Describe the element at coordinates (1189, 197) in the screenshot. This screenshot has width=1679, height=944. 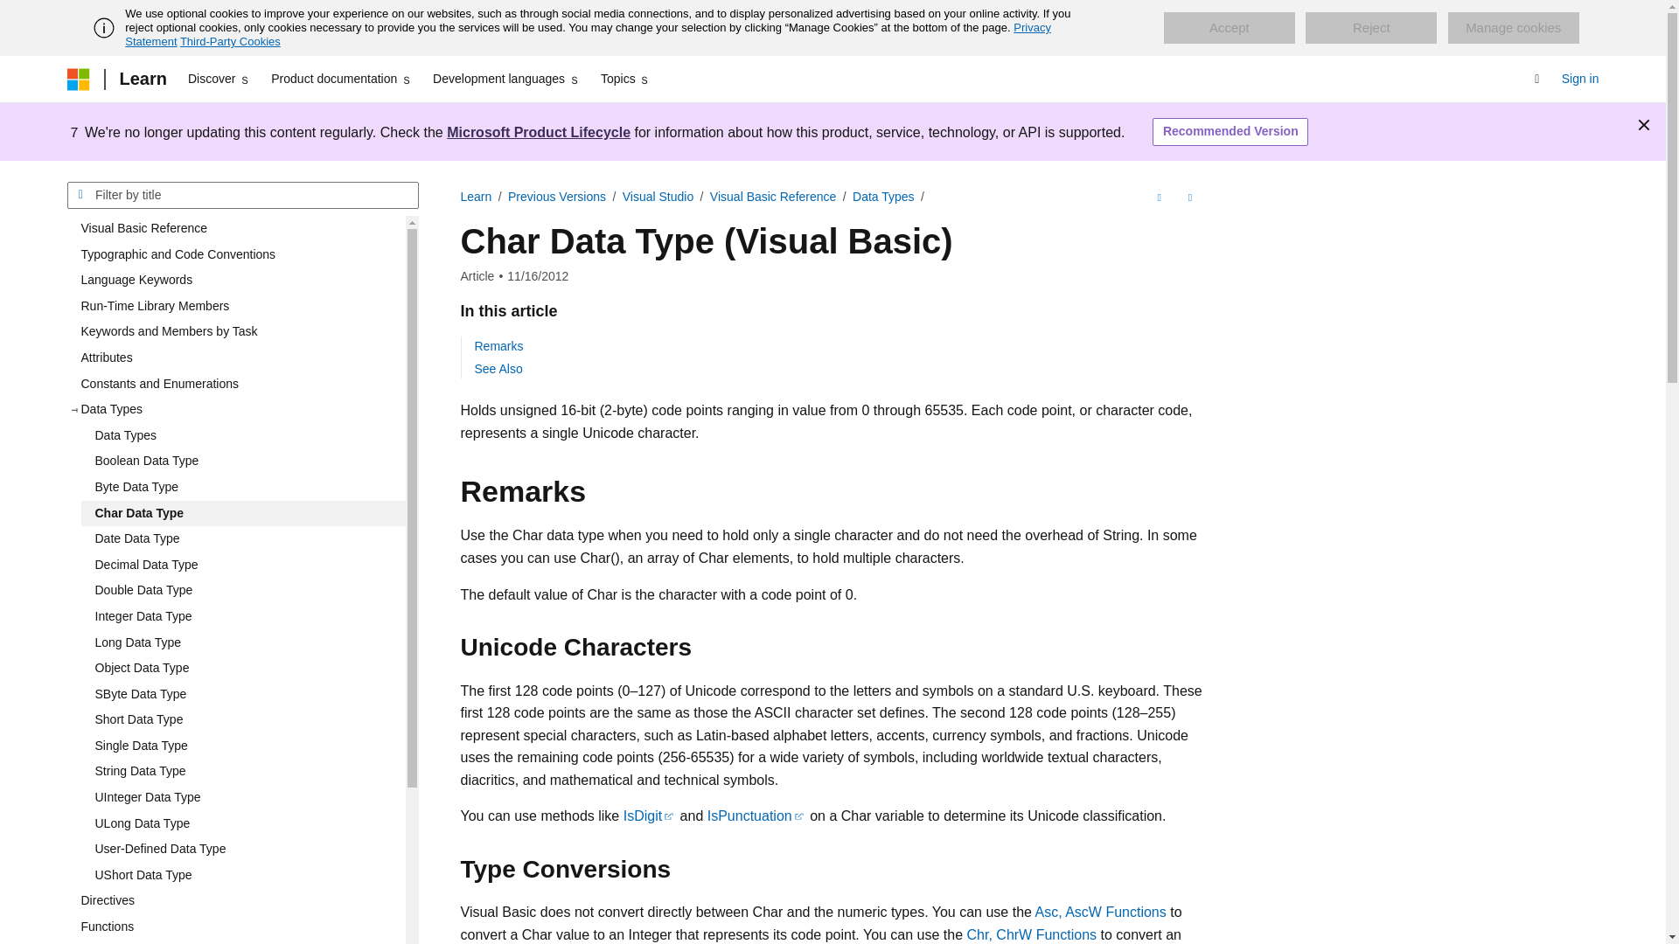
I see `More actions` at that location.